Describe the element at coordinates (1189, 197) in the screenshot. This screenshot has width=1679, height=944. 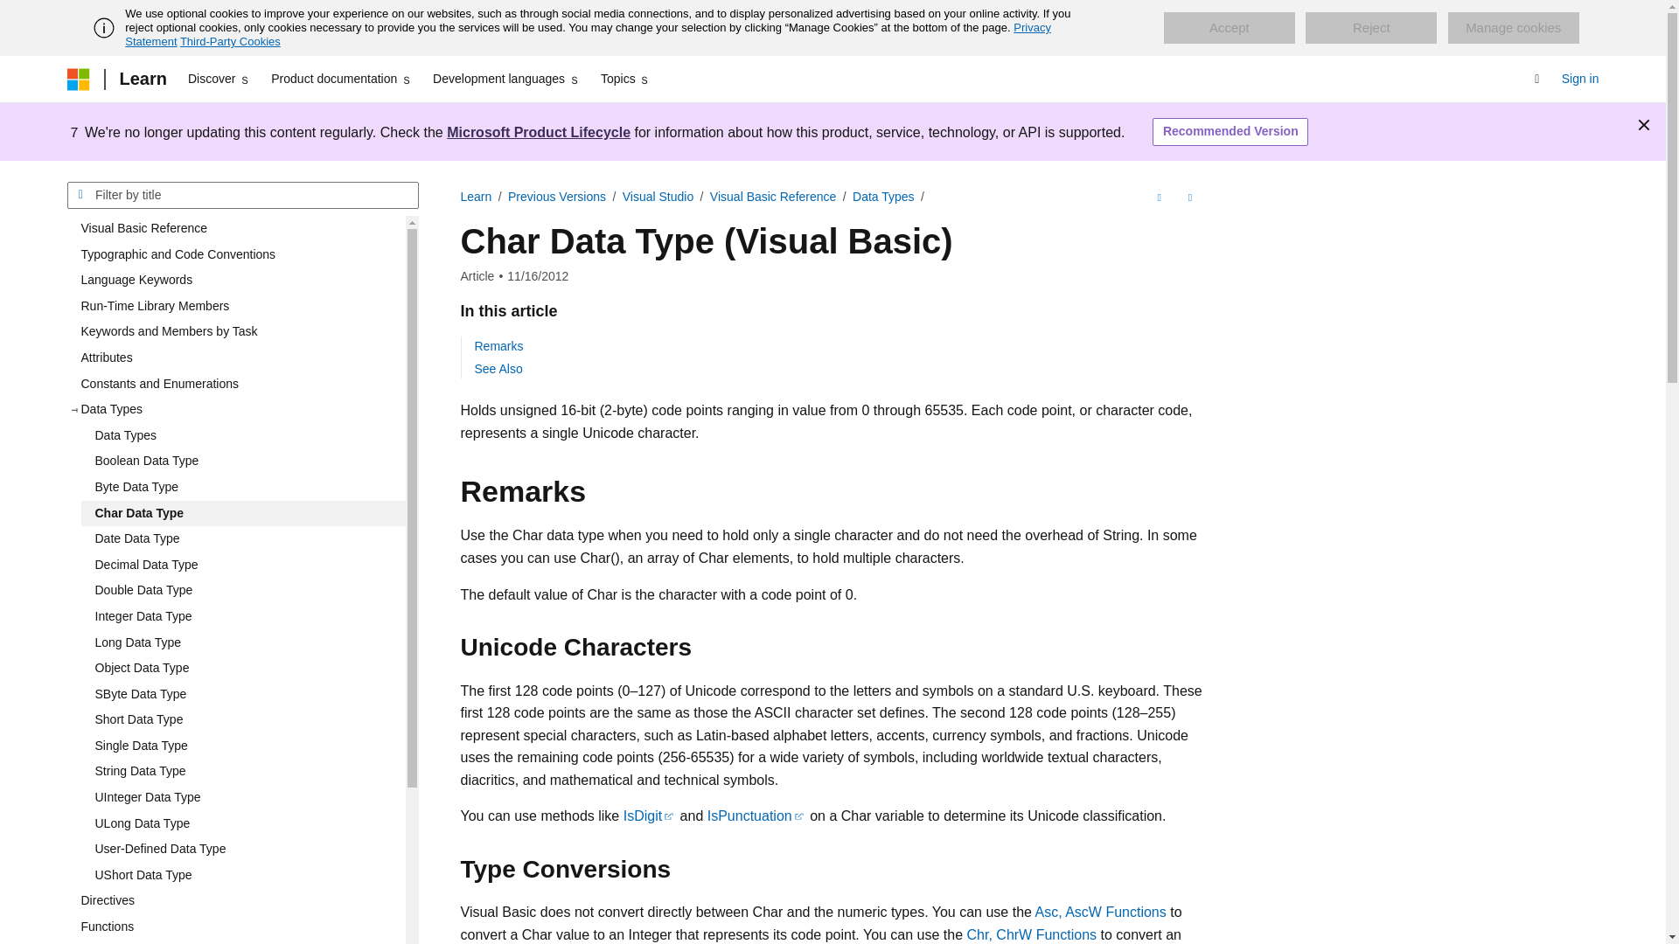
I see `More actions` at that location.